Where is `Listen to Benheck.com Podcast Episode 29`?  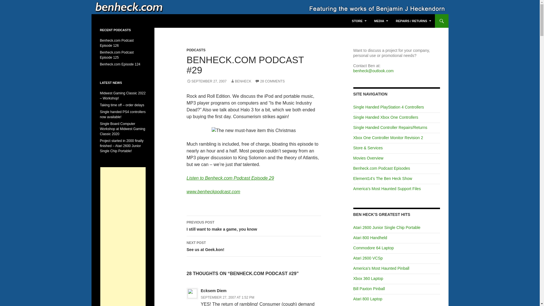
Listen to Benheck.com Podcast Episode 29 is located at coordinates (230, 178).